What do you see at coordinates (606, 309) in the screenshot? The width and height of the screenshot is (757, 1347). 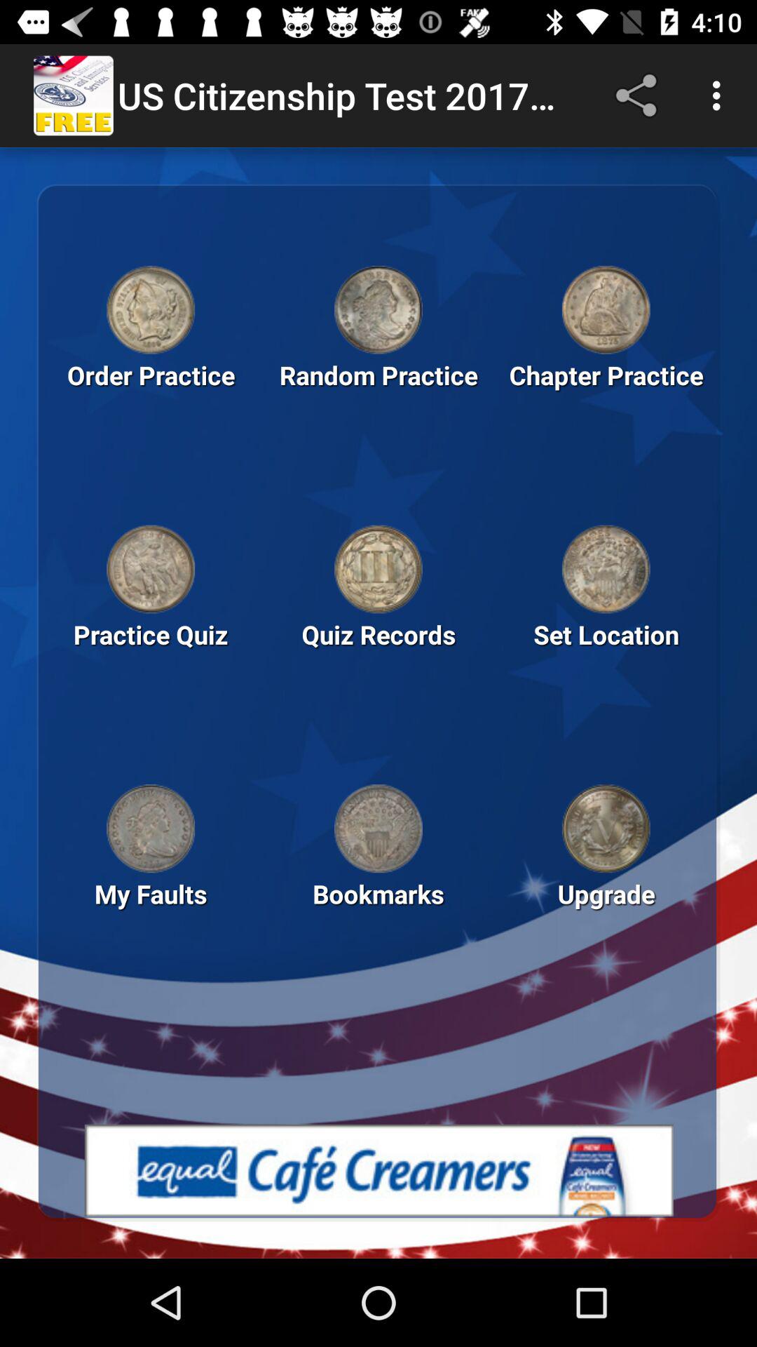 I see `open chapter practice` at bounding box center [606, 309].